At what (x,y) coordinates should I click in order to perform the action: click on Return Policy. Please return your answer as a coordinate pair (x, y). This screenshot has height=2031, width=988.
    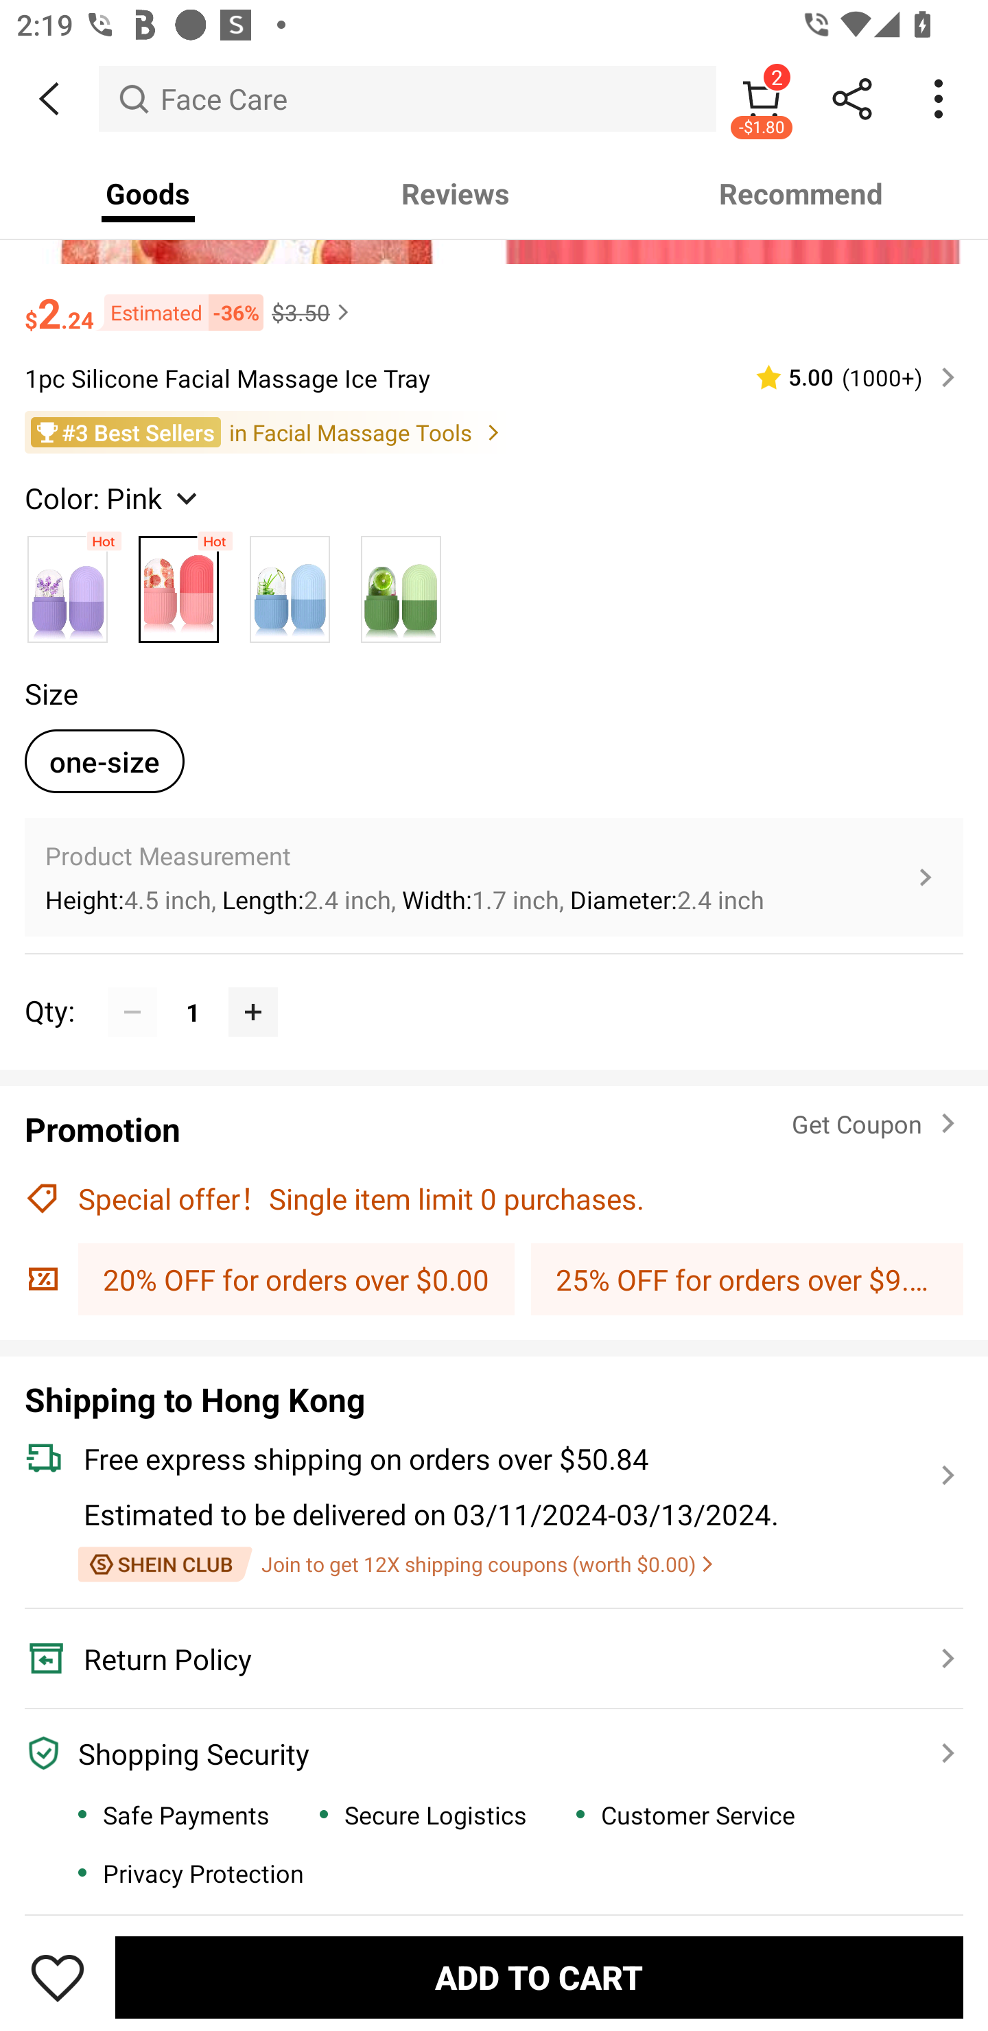
    Looking at the image, I should click on (480, 1659).